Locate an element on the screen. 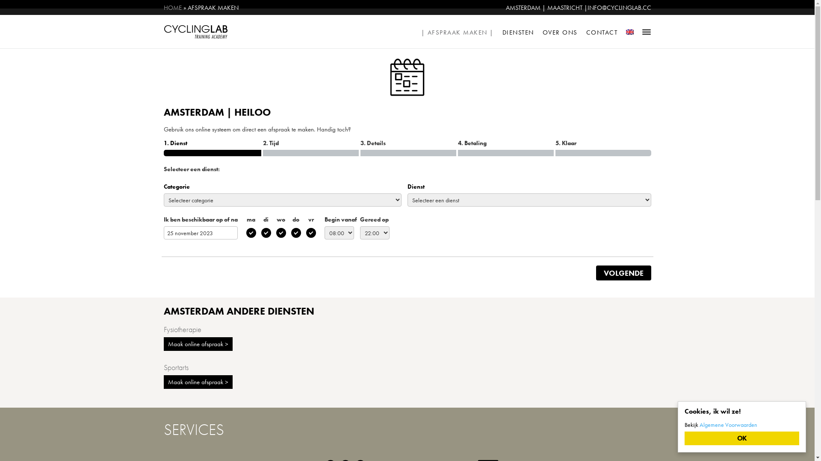  AMSTERDAM | MAASTRICHT | is located at coordinates (546, 8).